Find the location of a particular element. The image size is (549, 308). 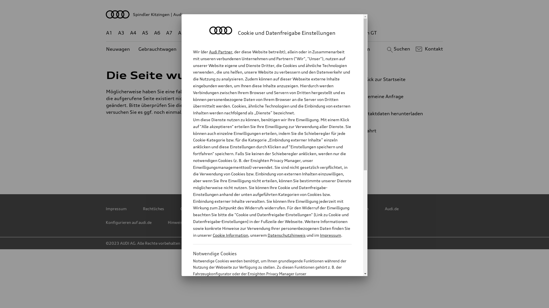

Cookie Information is located at coordinates (266, 302).